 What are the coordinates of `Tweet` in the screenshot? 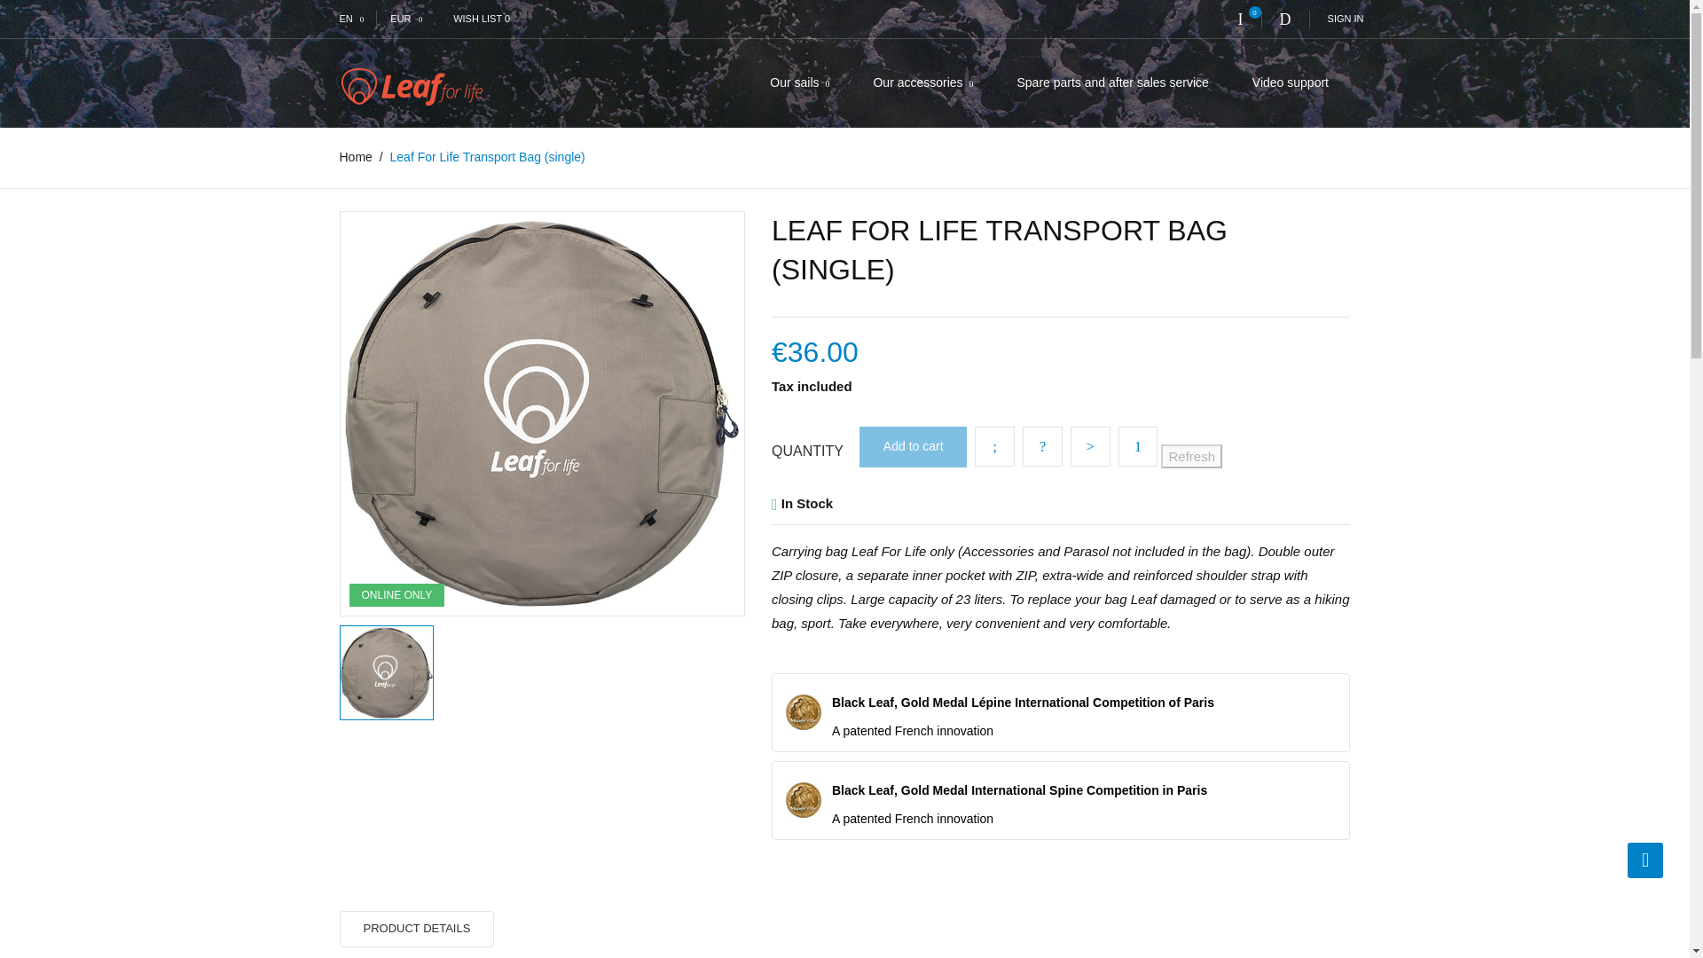 It's located at (1043, 445).